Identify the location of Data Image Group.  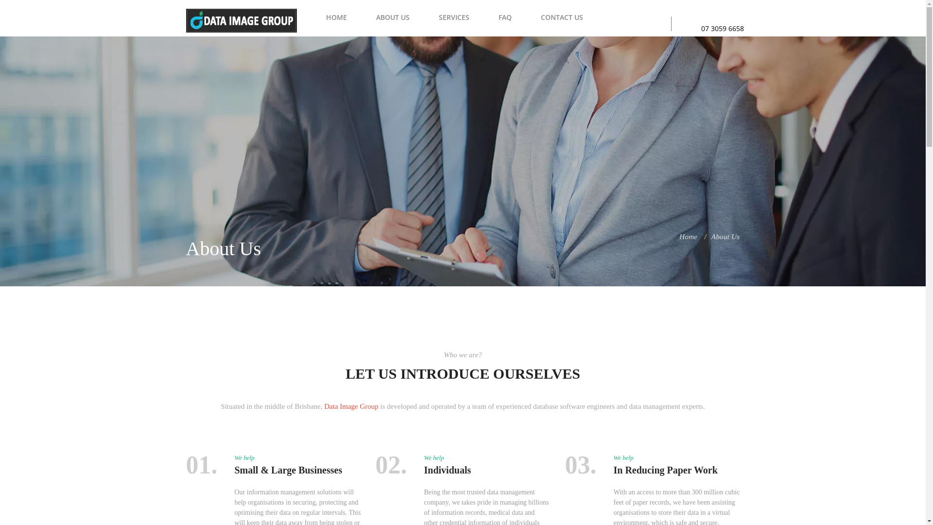
(351, 406).